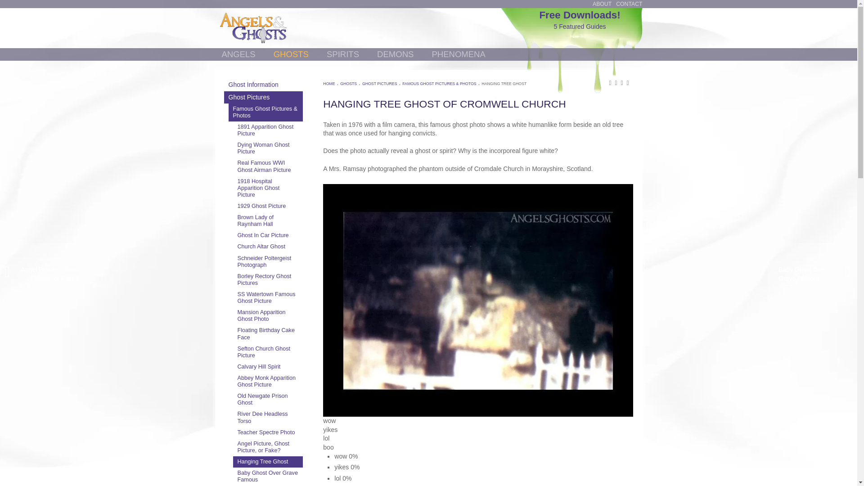 This screenshot has height=486, width=864. What do you see at coordinates (268, 235) in the screenshot?
I see `Ghost In Car Picture` at bounding box center [268, 235].